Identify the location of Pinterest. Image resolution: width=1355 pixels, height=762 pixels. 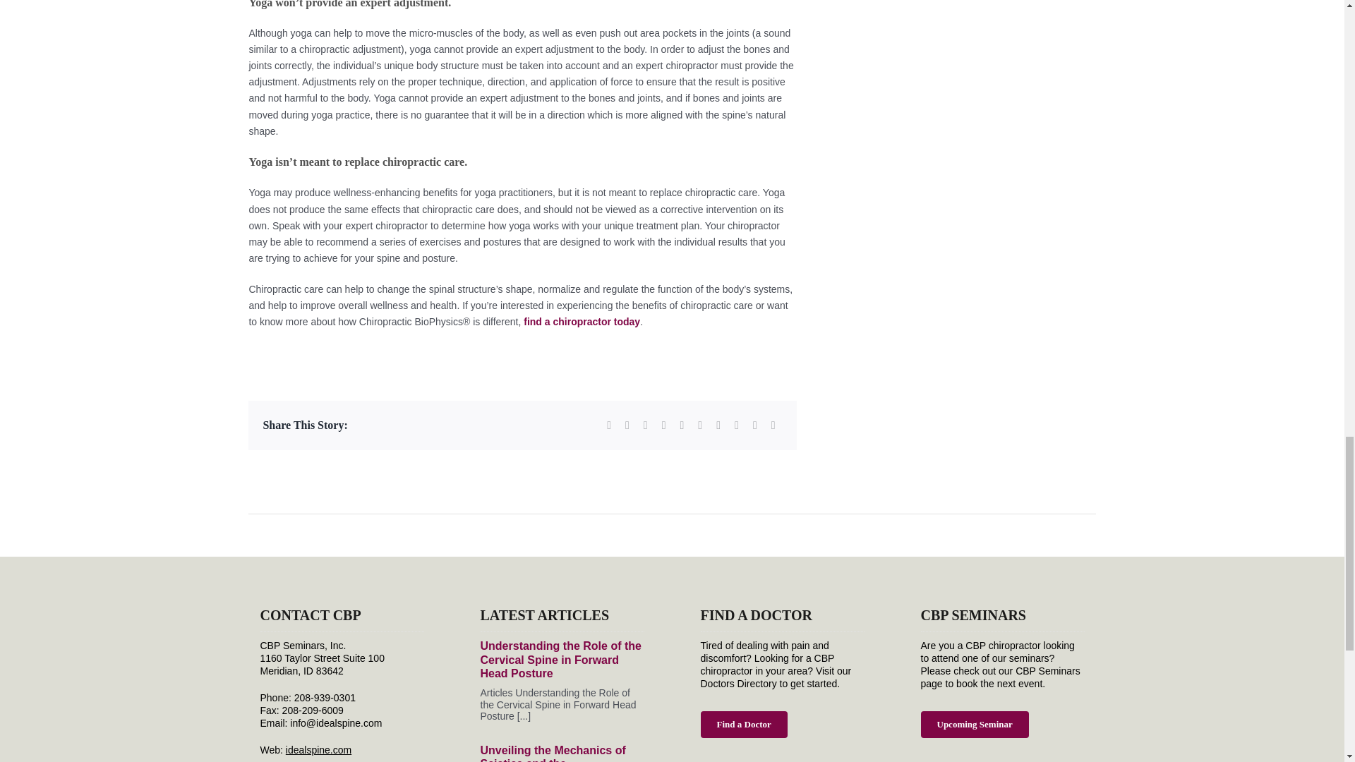
(718, 425).